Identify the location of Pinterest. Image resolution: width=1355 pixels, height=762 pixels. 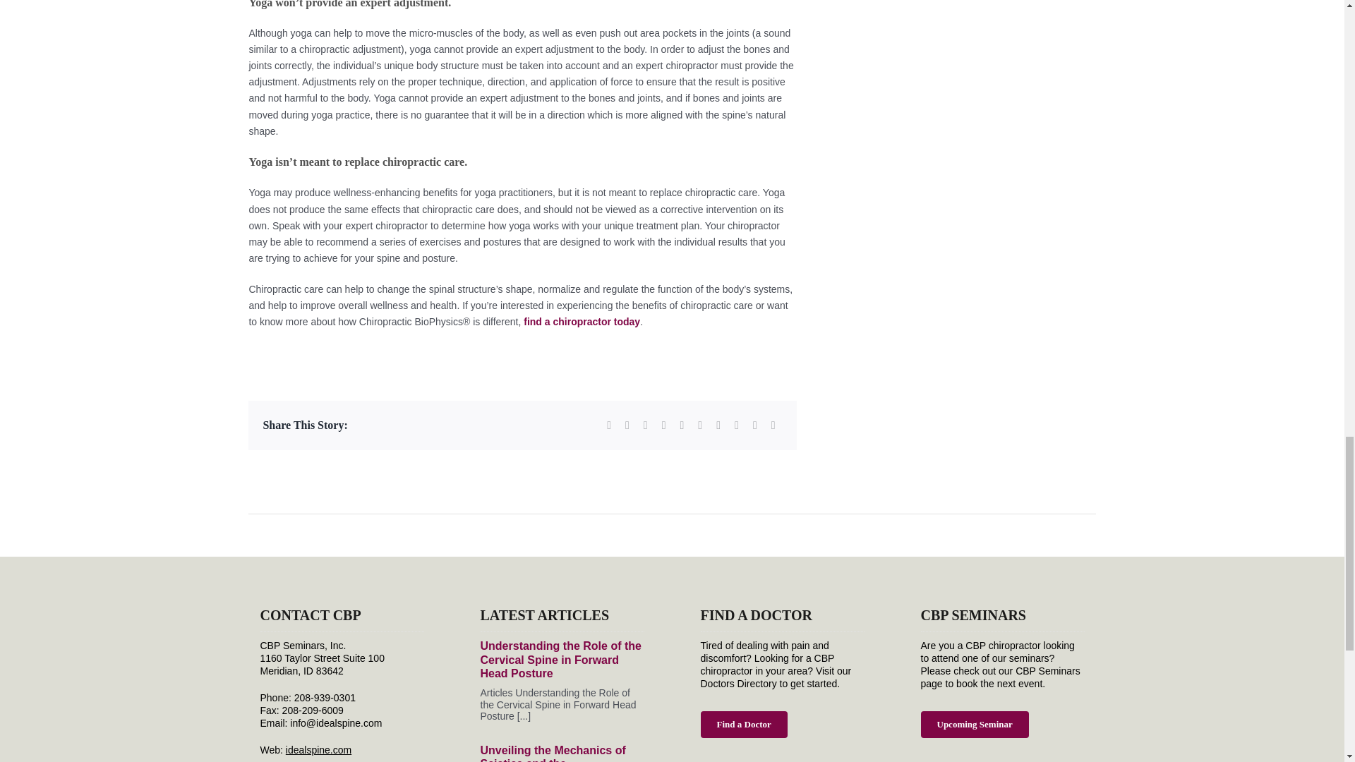
(718, 425).